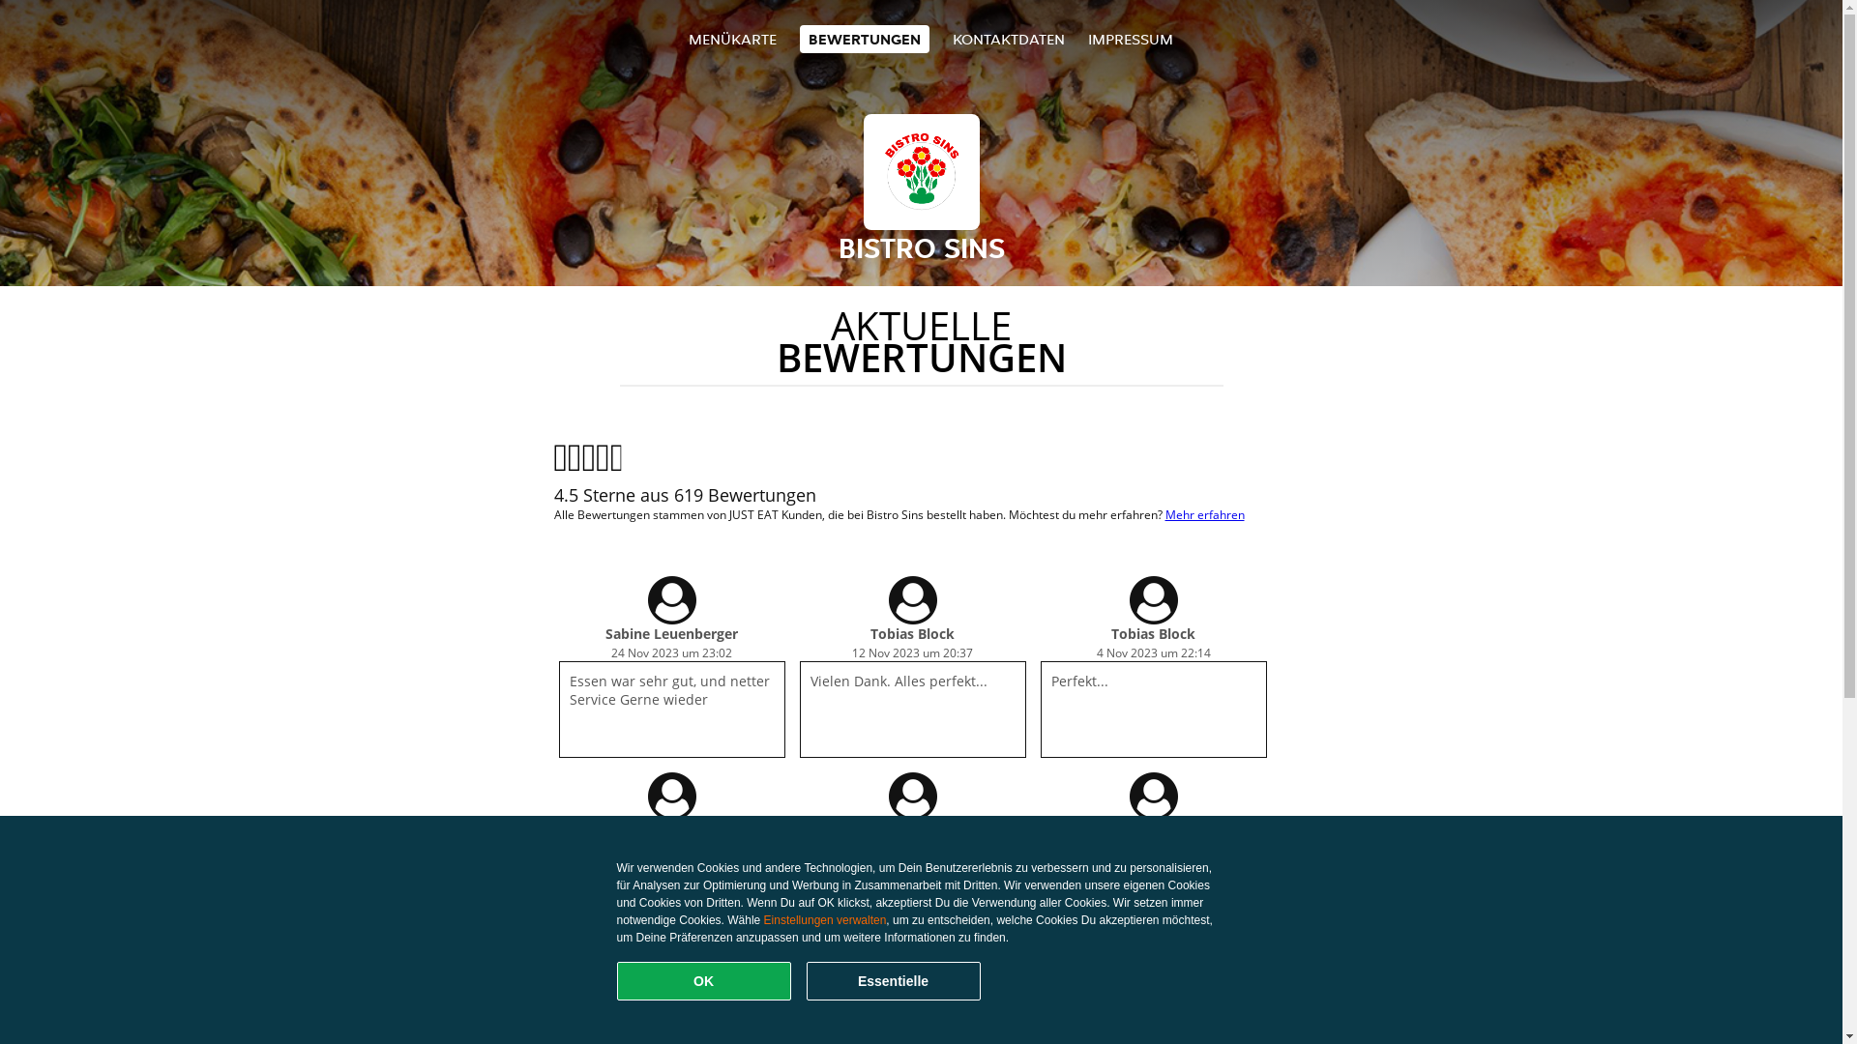 This screenshot has height=1044, width=1857. What do you see at coordinates (1204, 514) in the screenshot?
I see `Mehr erfahren` at bounding box center [1204, 514].